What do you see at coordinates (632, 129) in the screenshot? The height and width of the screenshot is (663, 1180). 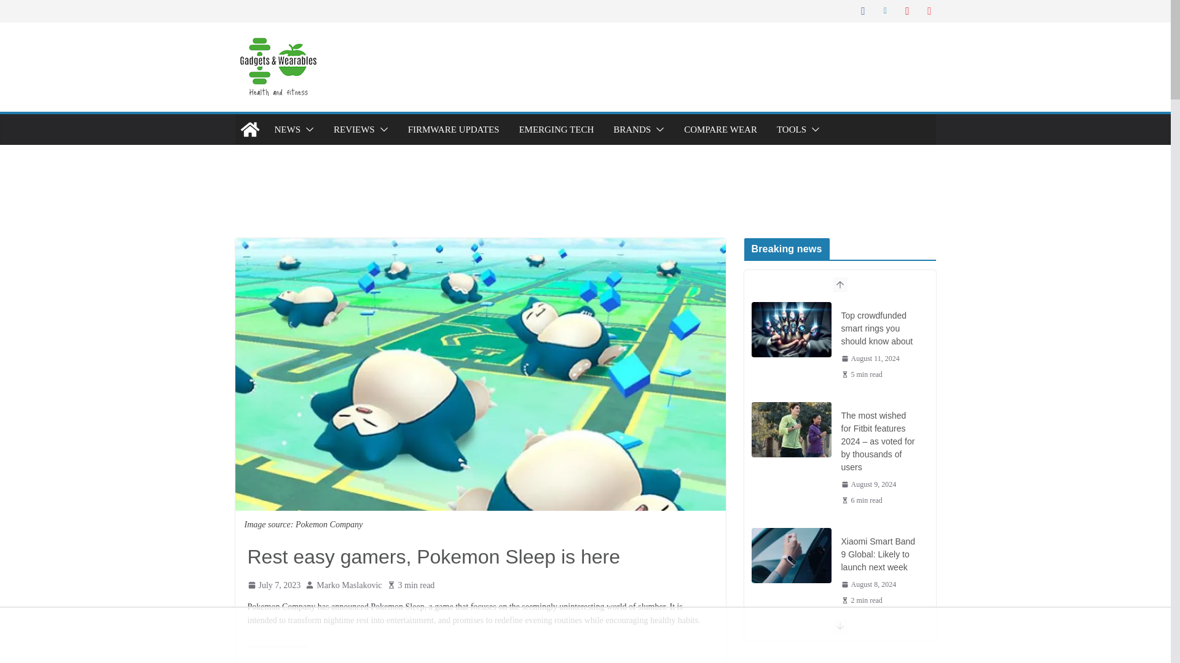 I see `BRANDS` at bounding box center [632, 129].